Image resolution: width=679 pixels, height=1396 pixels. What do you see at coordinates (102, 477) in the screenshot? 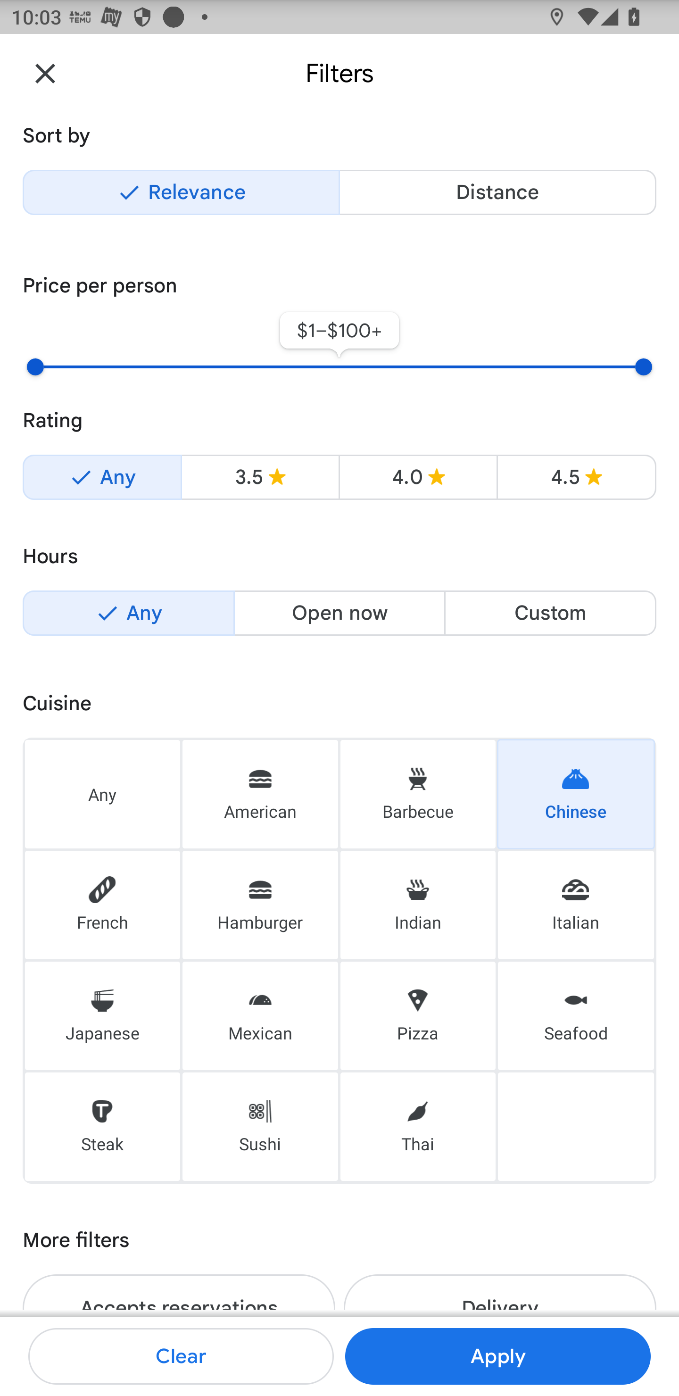
I see `Any` at bounding box center [102, 477].